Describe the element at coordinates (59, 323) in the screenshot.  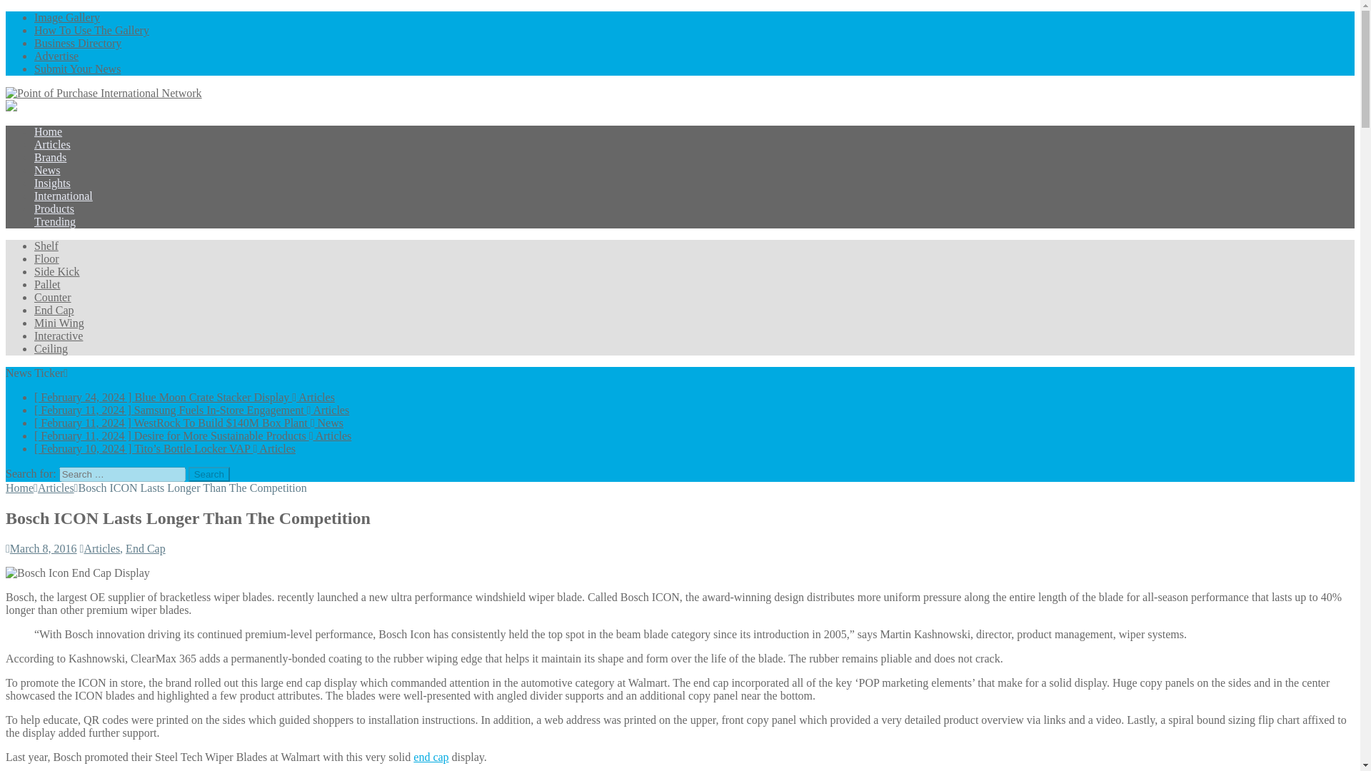
I see `Mini Wing` at that location.